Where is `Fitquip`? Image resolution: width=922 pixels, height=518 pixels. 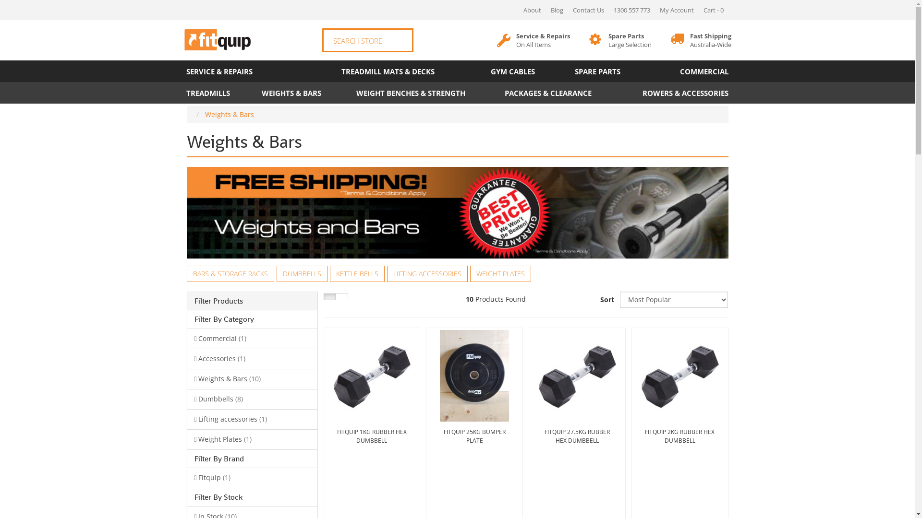 Fitquip is located at coordinates (218, 40).